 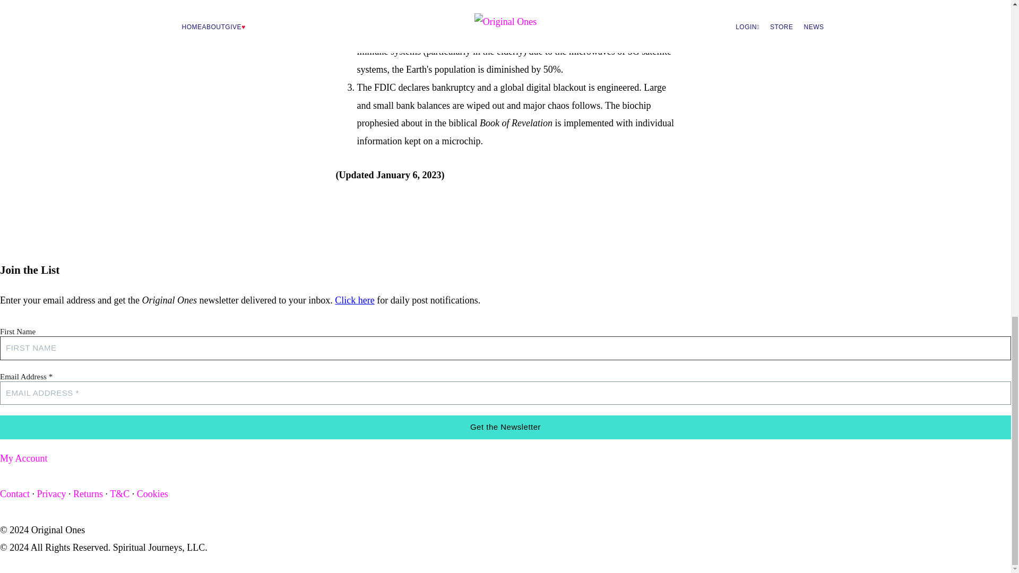 What do you see at coordinates (51, 493) in the screenshot?
I see `Privacy` at bounding box center [51, 493].